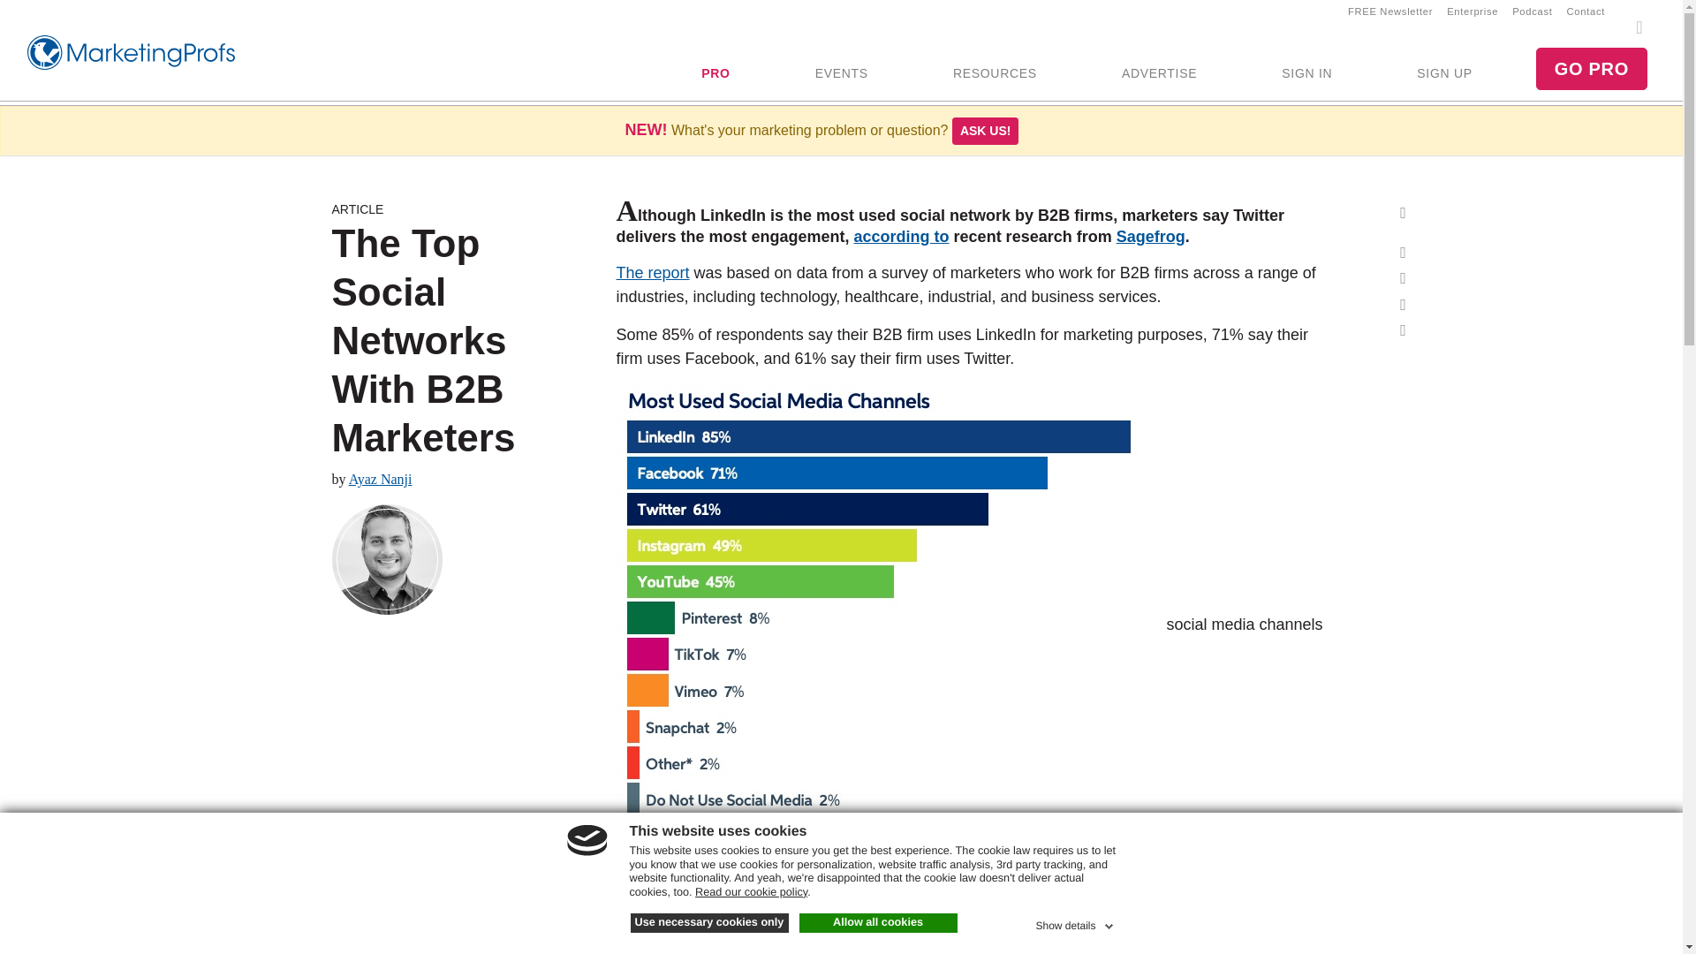  Describe the element at coordinates (751, 892) in the screenshot. I see `Read our cookie policy` at that location.